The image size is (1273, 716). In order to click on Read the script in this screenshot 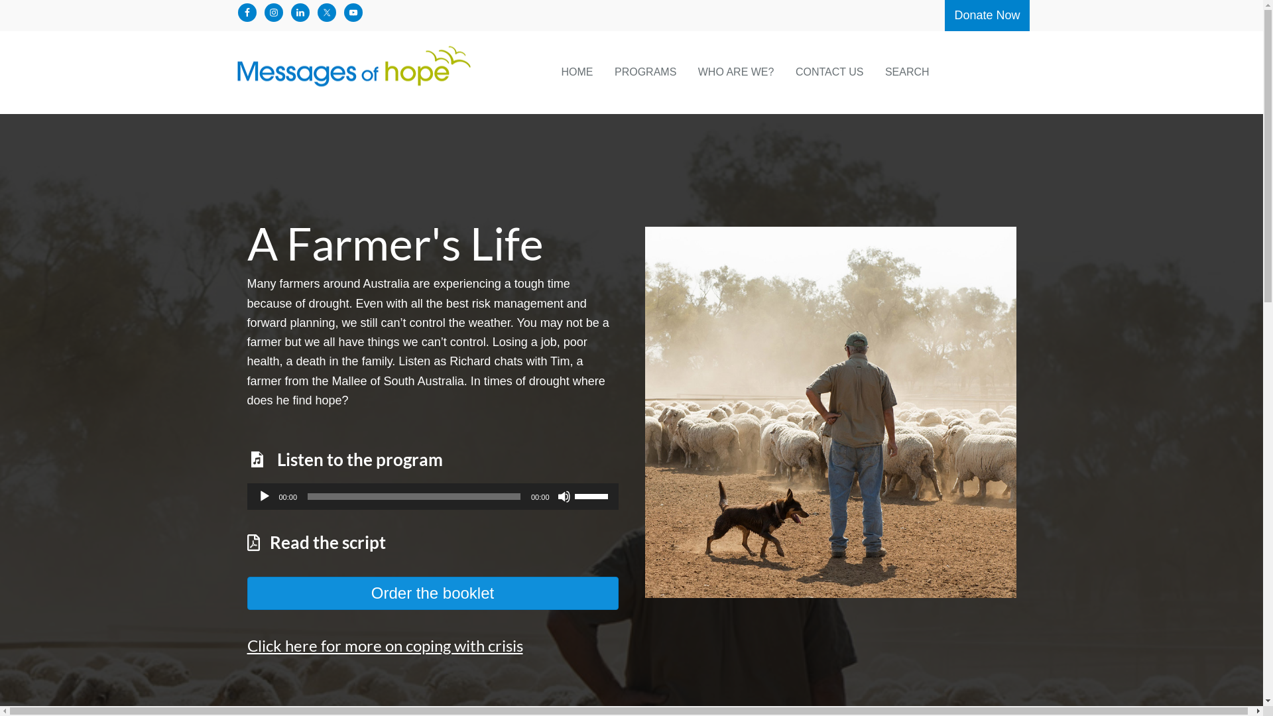, I will do `click(328, 542)`.